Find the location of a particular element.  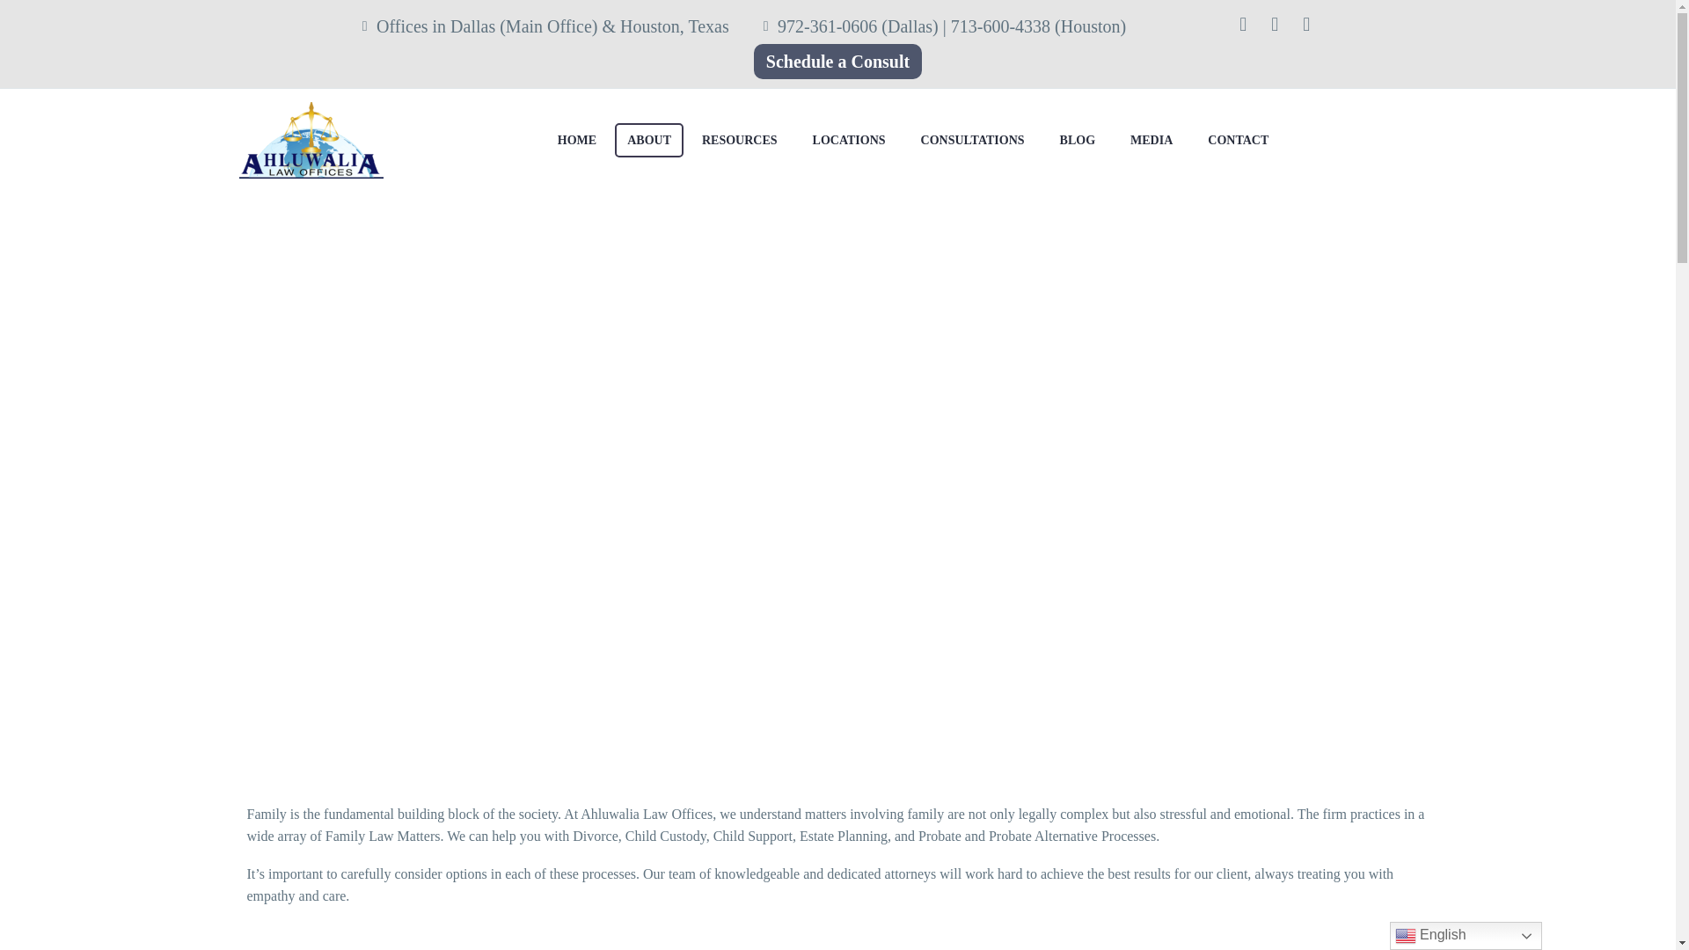

YouTube is located at coordinates (1305, 33).